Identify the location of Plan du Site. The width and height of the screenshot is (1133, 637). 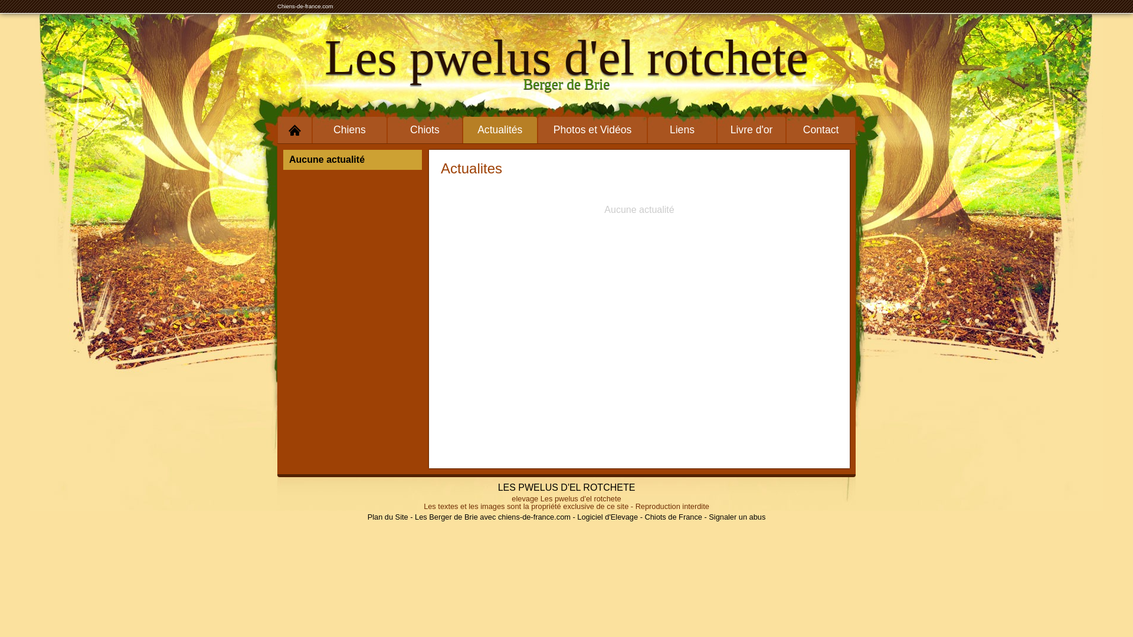
(388, 517).